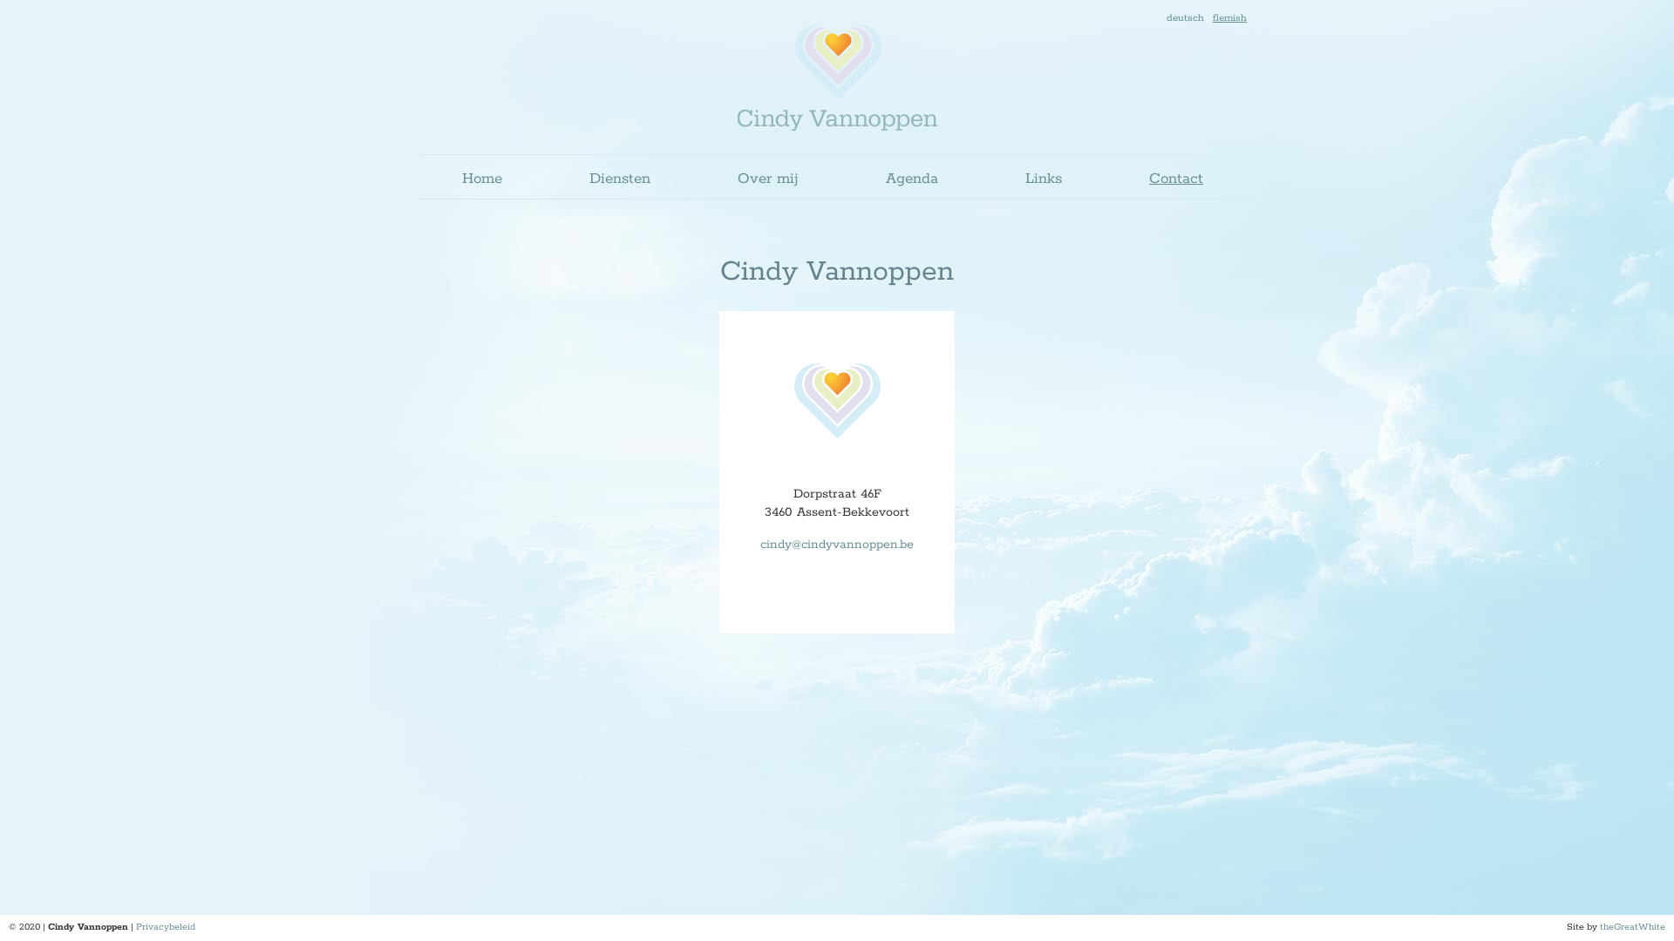  Describe the element at coordinates (1176, 177) in the screenshot. I see `Contact` at that location.